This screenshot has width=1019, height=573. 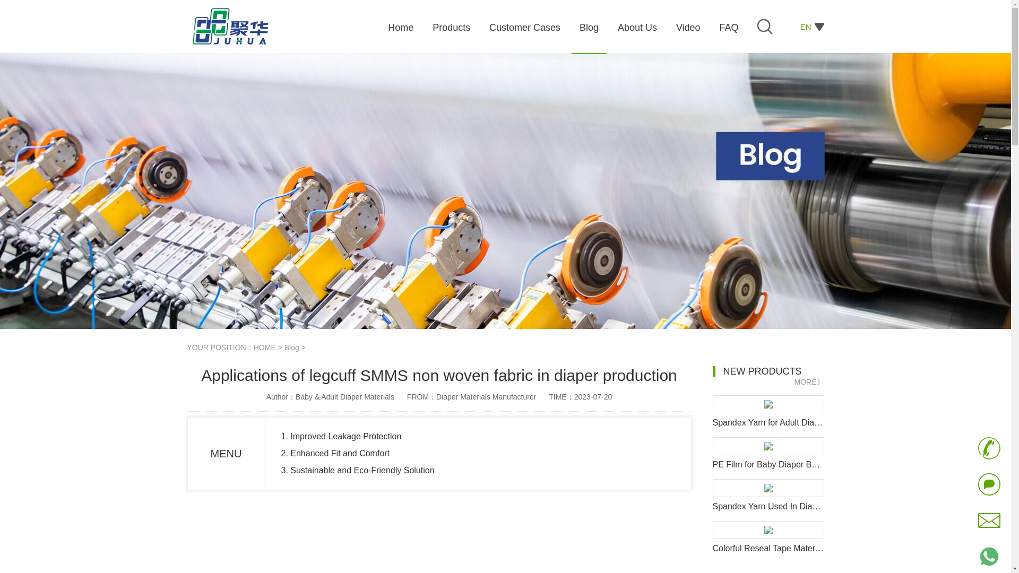 I want to click on Blog, so click(x=292, y=347).